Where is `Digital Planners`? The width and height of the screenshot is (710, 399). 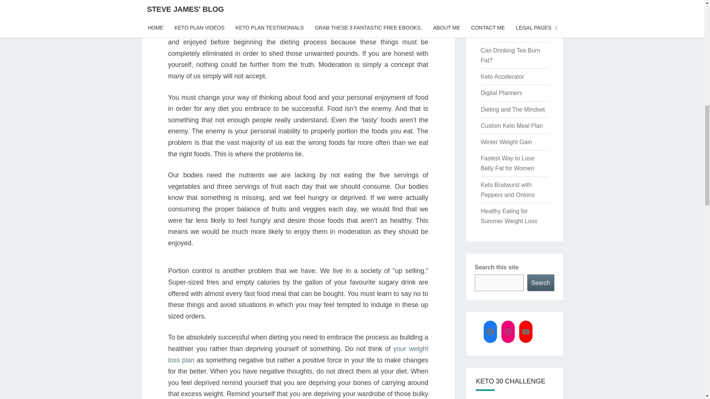 Digital Planners is located at coordinates (501, 93).